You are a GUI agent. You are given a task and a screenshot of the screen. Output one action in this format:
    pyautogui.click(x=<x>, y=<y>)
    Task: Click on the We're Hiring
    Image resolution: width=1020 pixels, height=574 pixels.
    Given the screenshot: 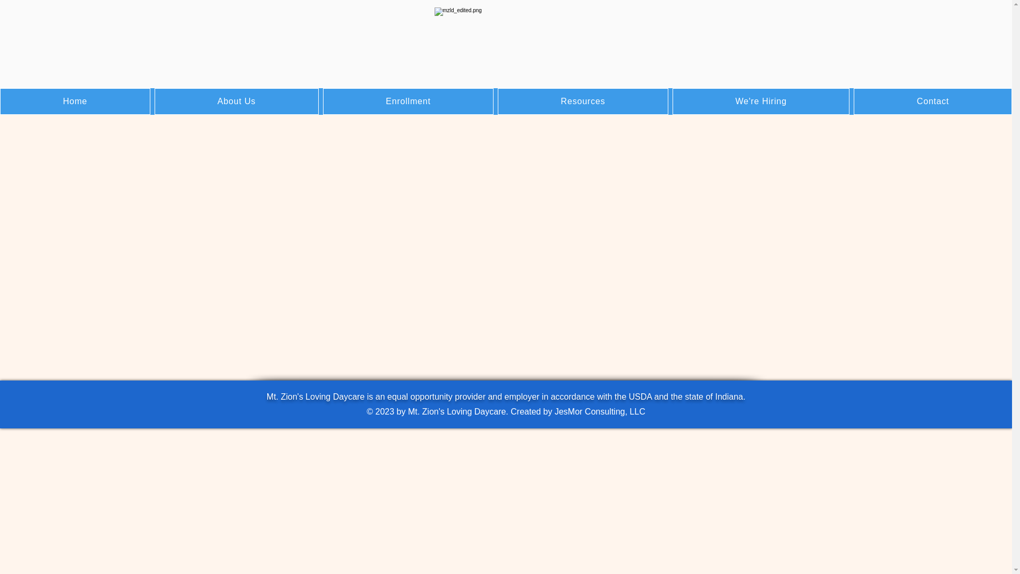 What is the action you would take?
    pyautogui.click(x=761, y=102)
    